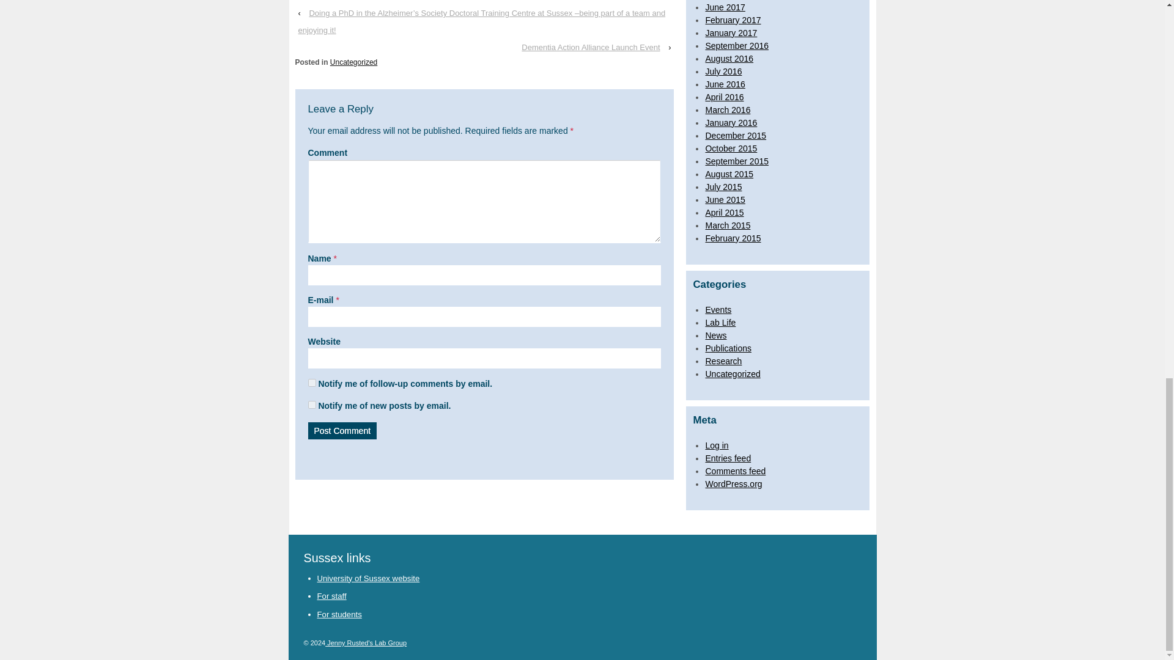 This screenshot has height=660, width=1174. I want to click on subscribe, so click(312, 405).